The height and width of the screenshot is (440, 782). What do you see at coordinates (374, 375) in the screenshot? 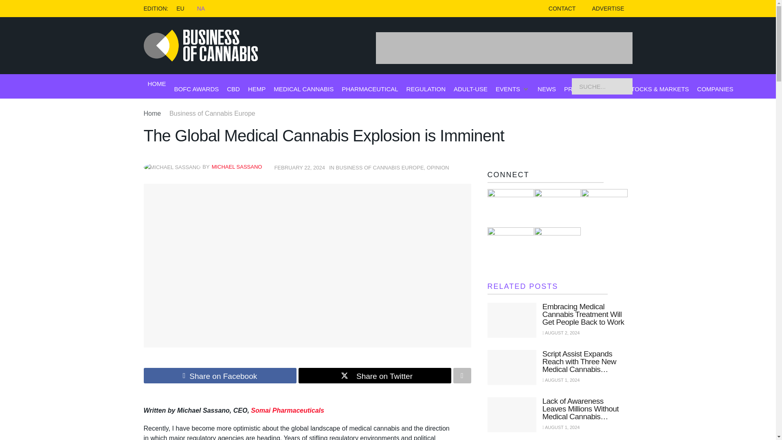
I see `Share on Twitter` at bounding box center [374, 375].